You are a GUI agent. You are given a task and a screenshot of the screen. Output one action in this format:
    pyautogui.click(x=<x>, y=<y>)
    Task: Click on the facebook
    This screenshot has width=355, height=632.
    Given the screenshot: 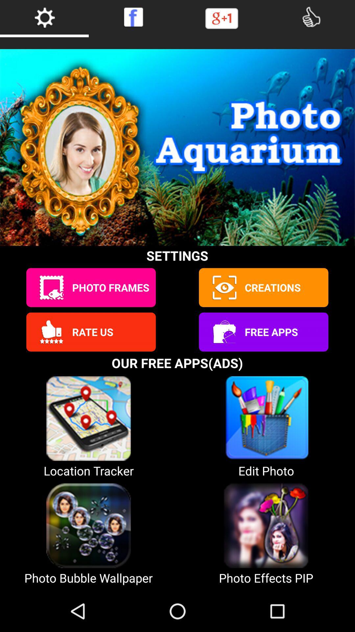 What is the action you would take?
    pyautogui.click(x=133, y=17)
    